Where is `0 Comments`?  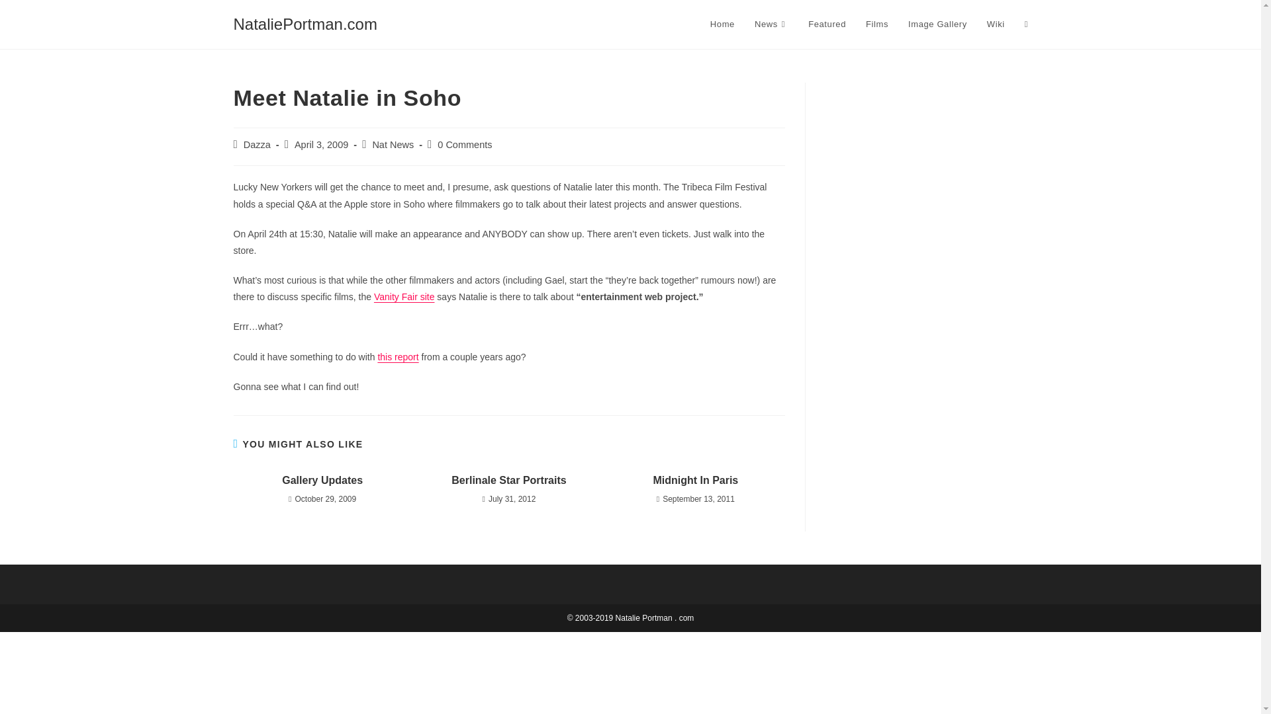
0 Comments is located at coordinates (465, 144).